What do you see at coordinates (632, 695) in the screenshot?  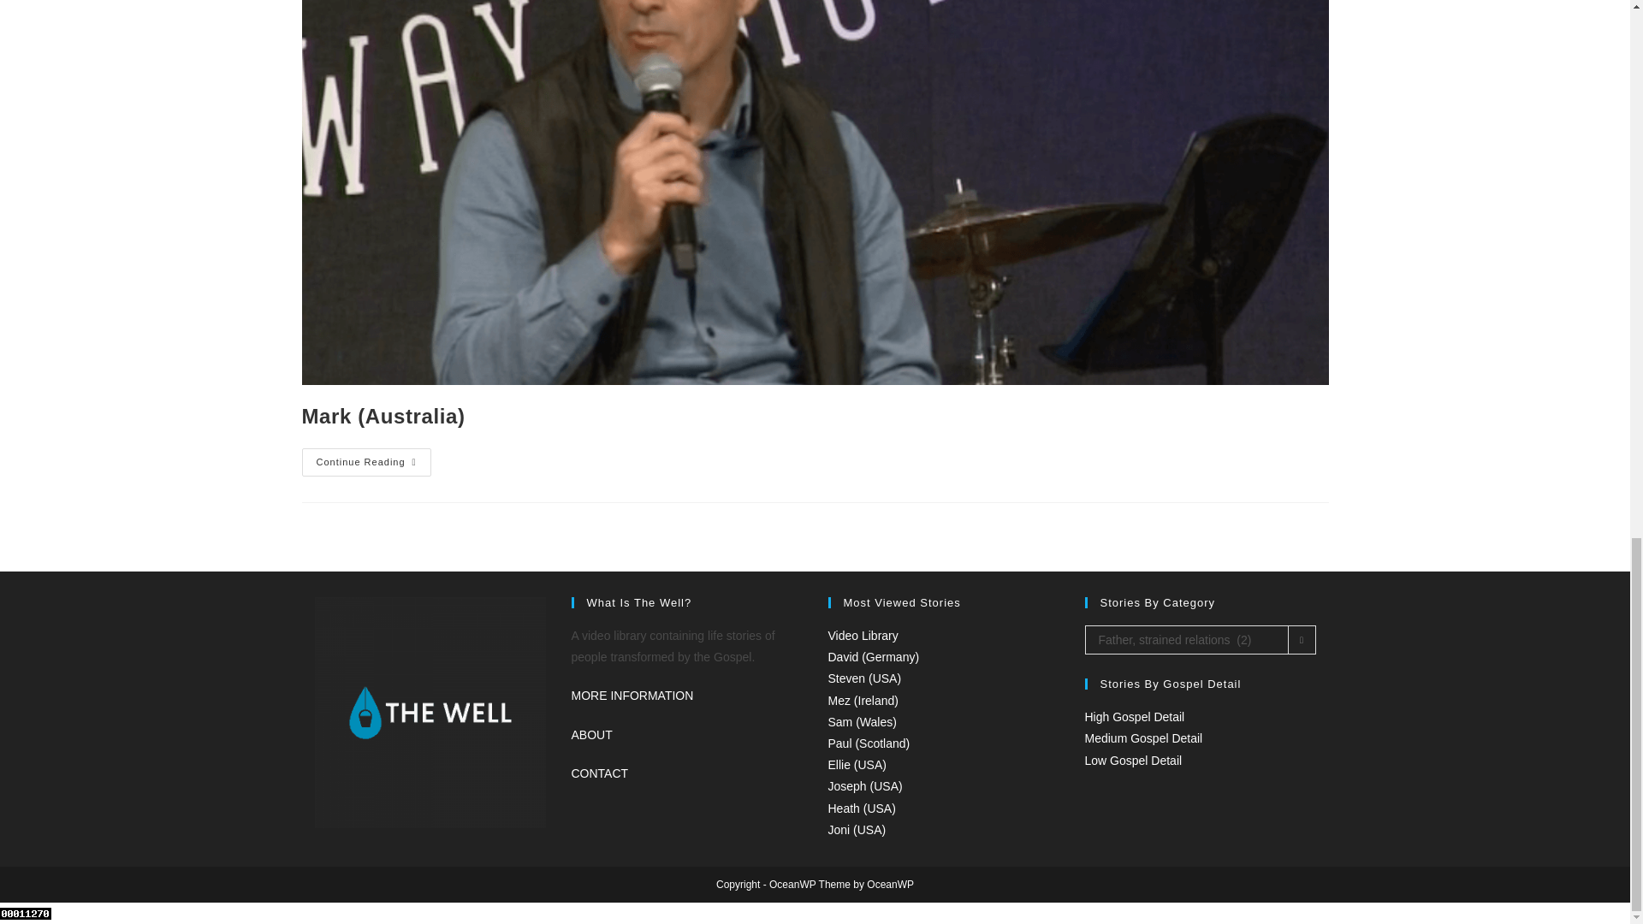 I see `MORE INFORMATION` at bounding box center [632, 695].